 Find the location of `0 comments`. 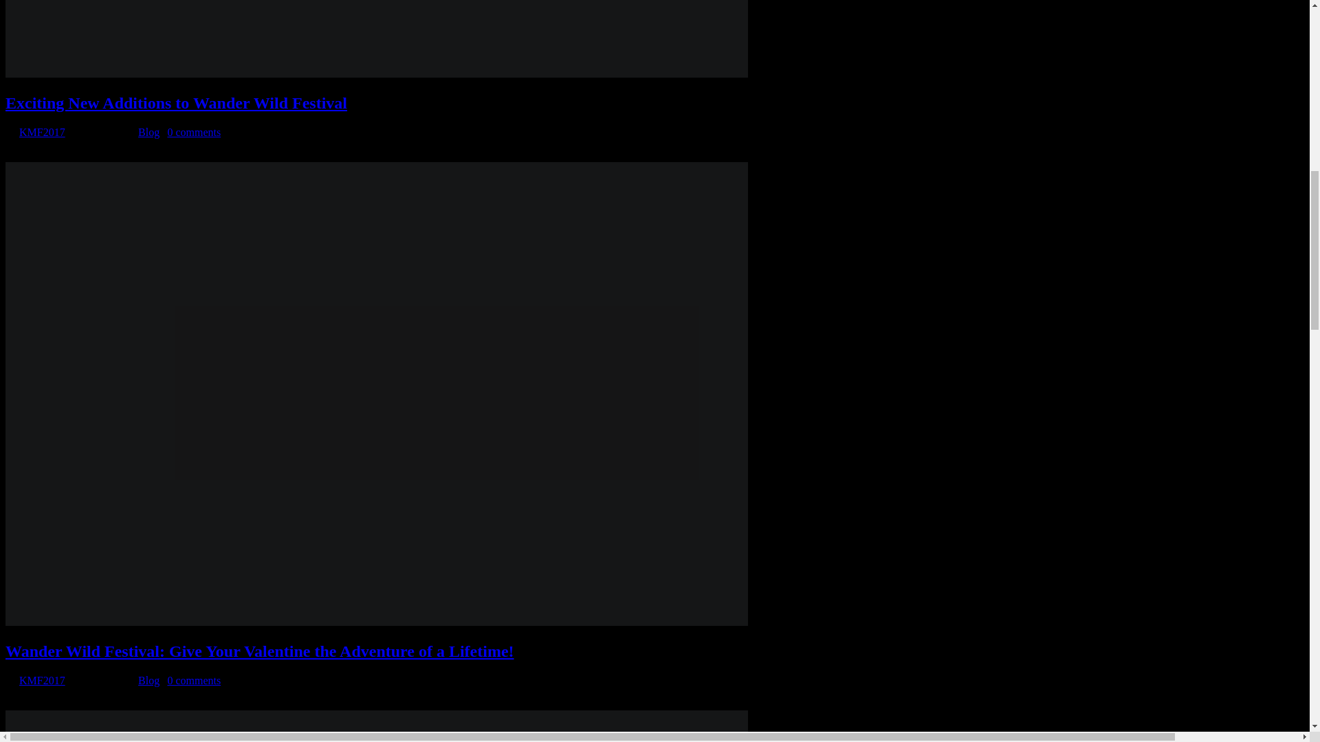

0 comments is located at coordinates (194, 132).